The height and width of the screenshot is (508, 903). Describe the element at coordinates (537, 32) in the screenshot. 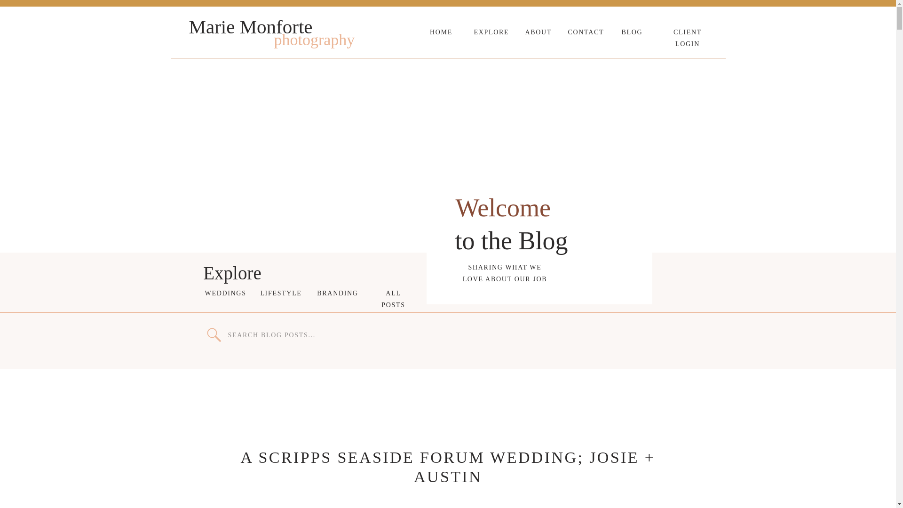

I see `ABOUT` at that location.